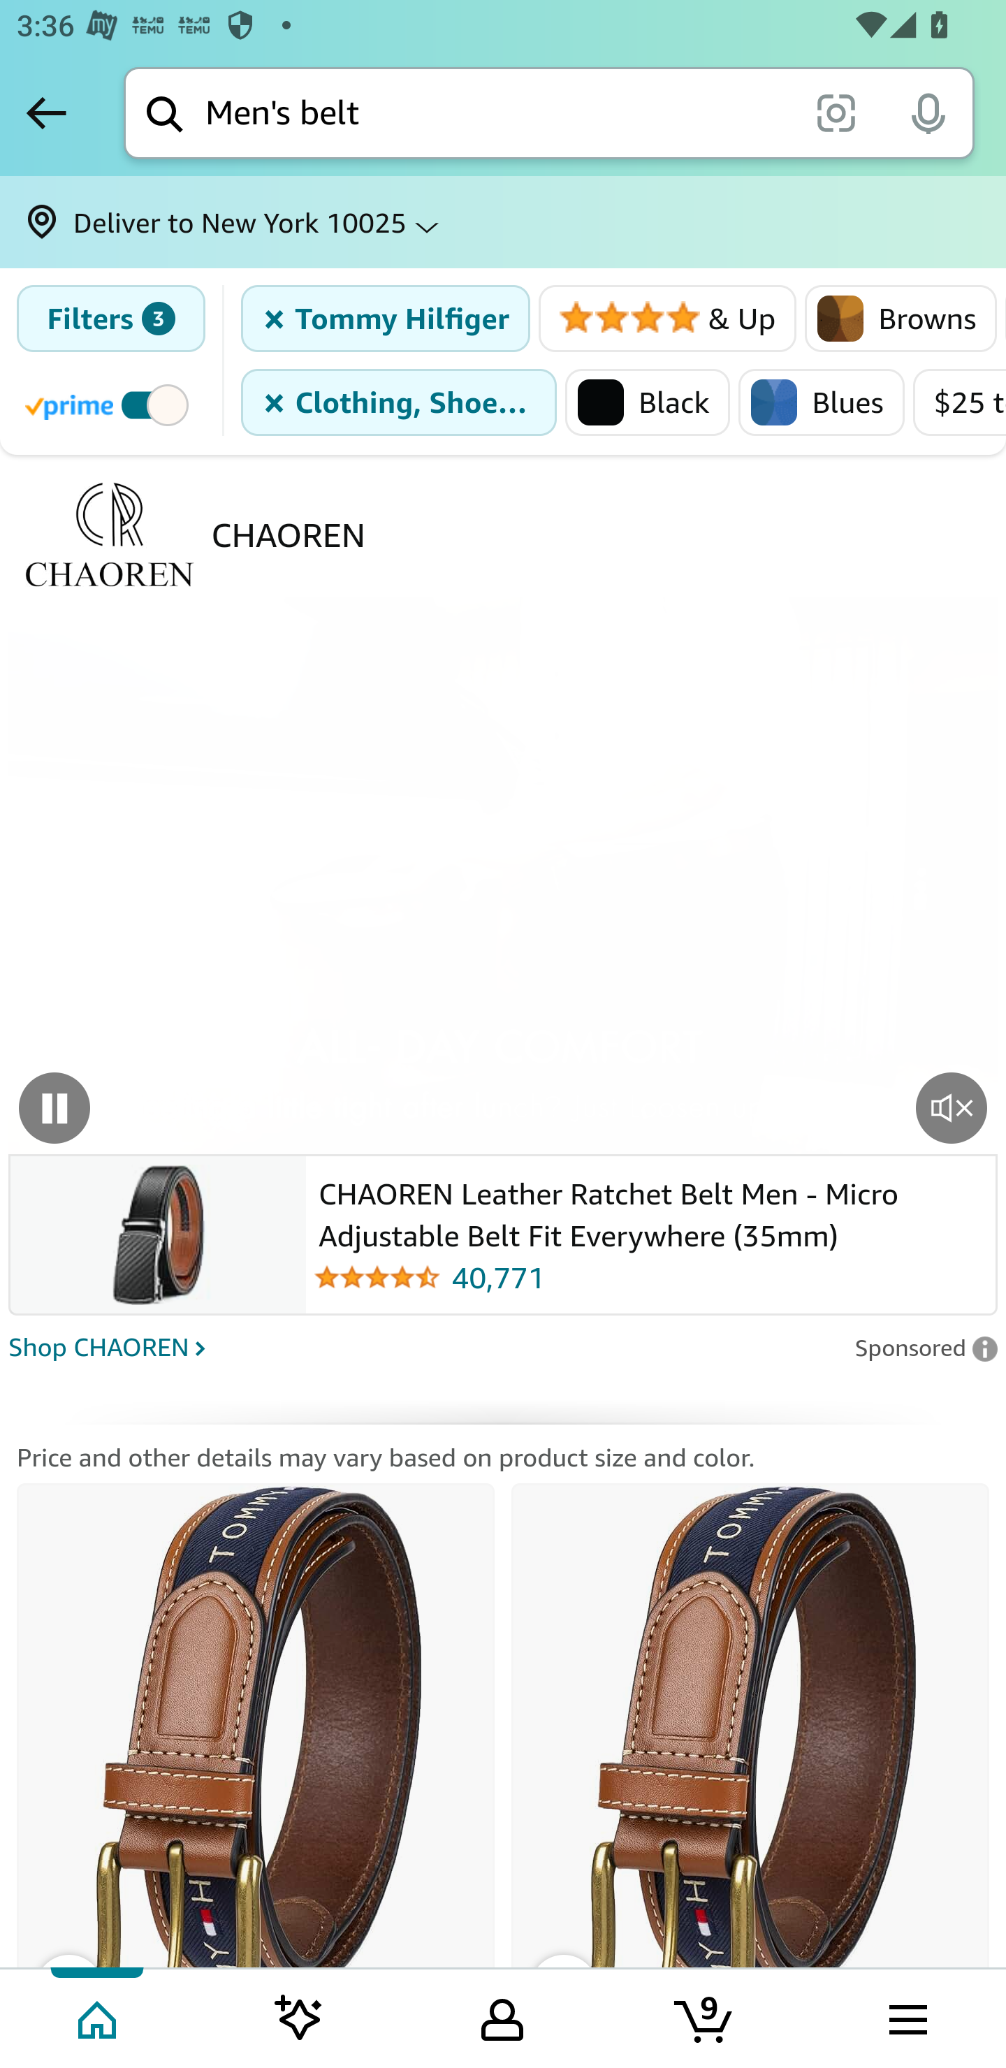 This screenshot has height=2068, width=1006. I want to click on Cart 9 items Tab 4 of 5 9, so click(705, 2017).